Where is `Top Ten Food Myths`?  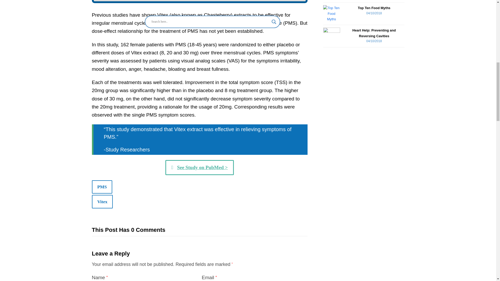
Top Ten Food Myths is located at coordinates (331, 14).